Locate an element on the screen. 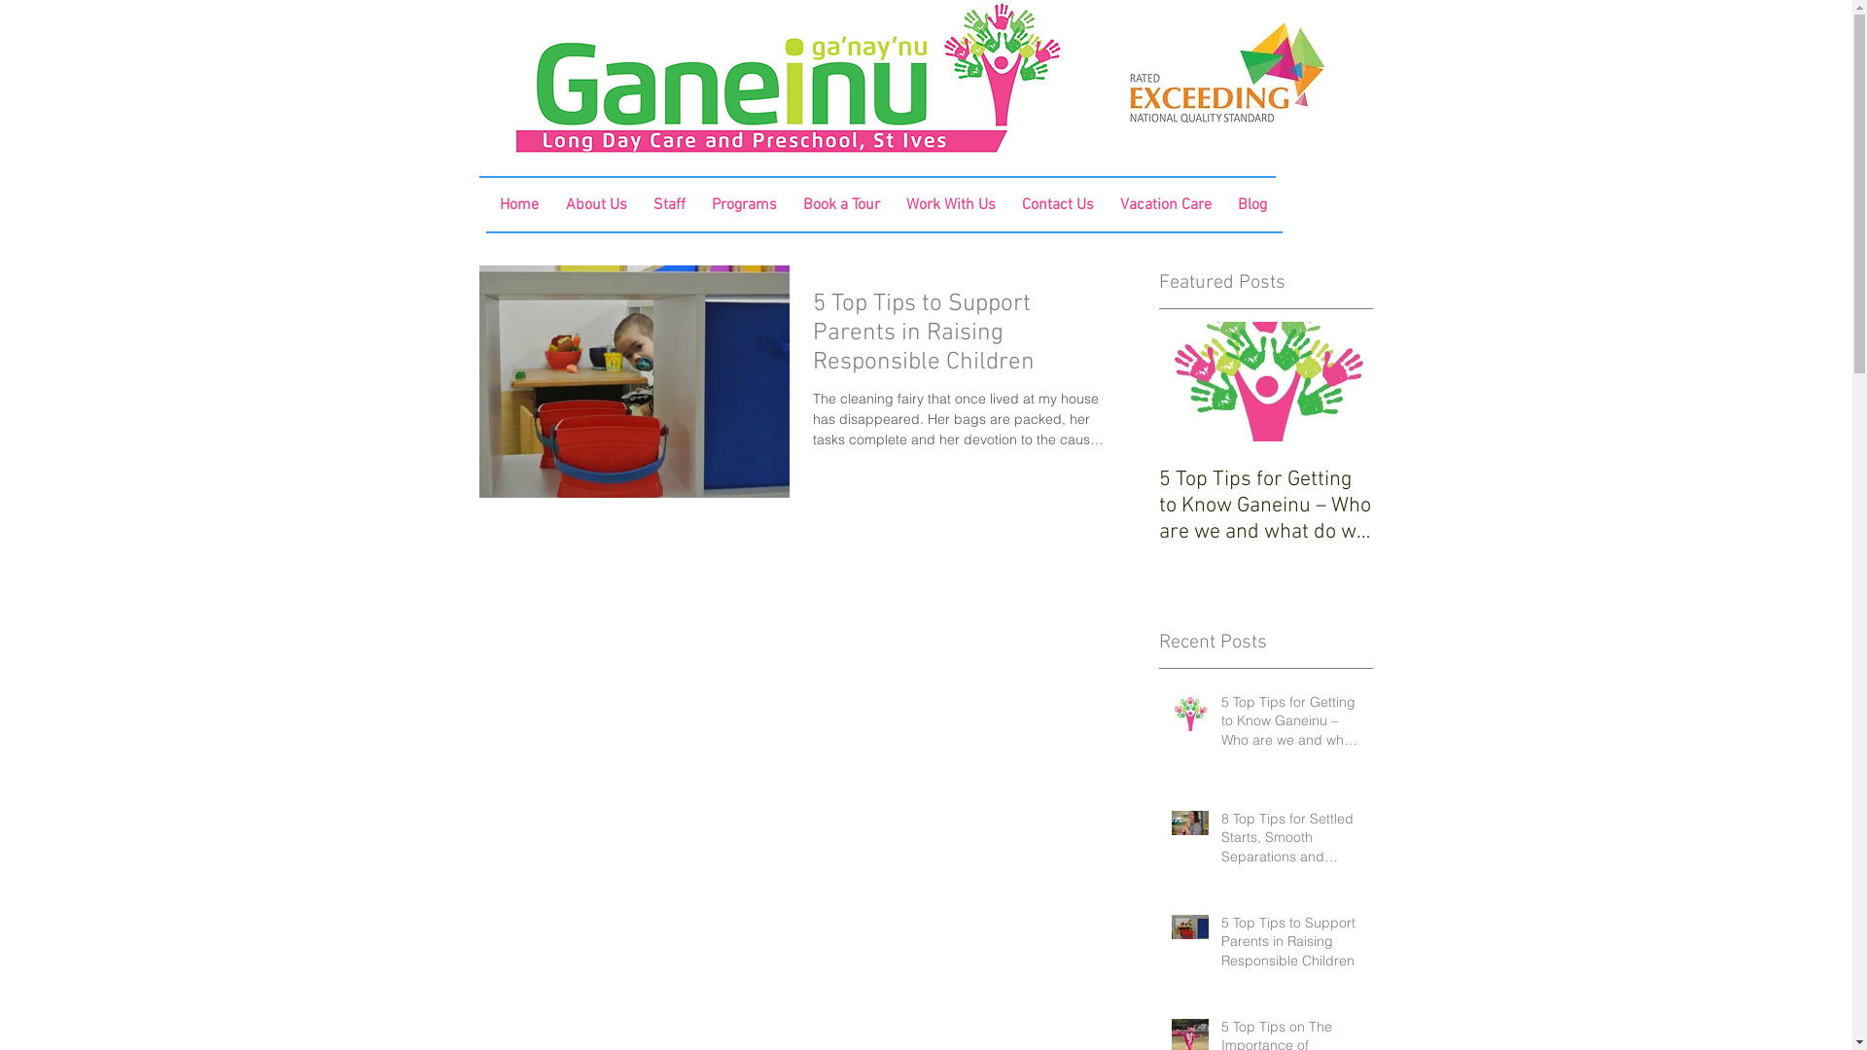  Programs is located at coordinates (745, 206).